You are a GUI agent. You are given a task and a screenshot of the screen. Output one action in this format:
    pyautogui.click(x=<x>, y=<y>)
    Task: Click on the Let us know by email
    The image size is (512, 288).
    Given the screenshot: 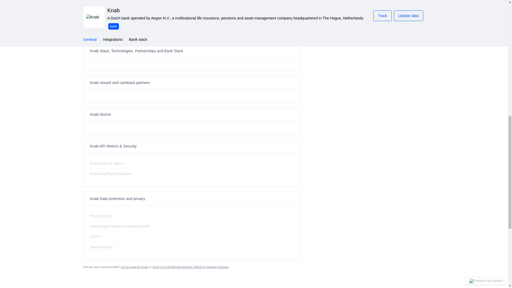 What is the action you would take?
    pyautogui.click(x=134, y=267)
    